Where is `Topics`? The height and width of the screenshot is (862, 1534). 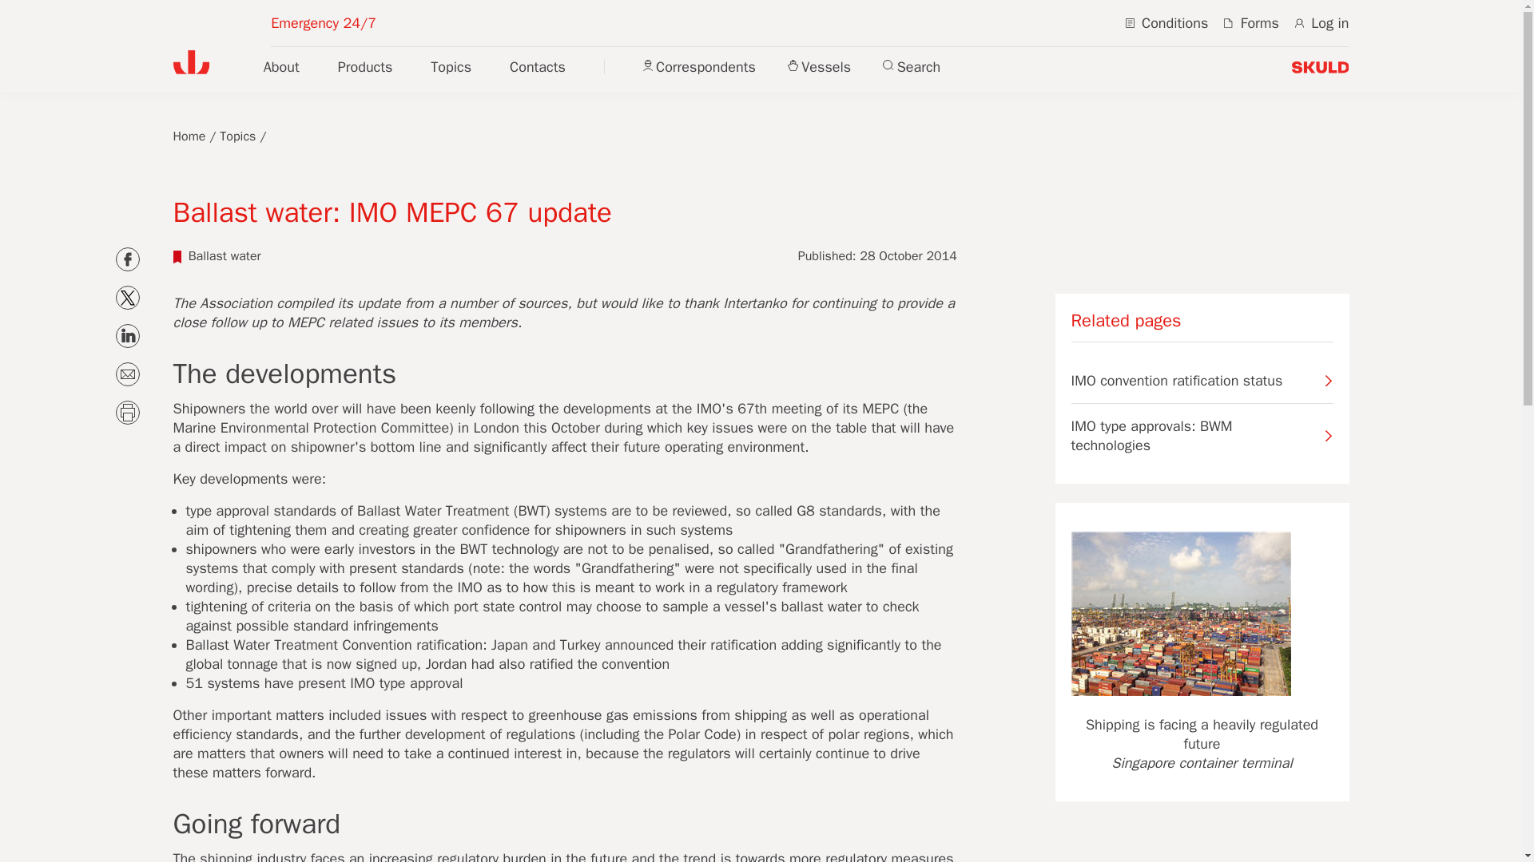
Topics is located at coordinates (237, 136).